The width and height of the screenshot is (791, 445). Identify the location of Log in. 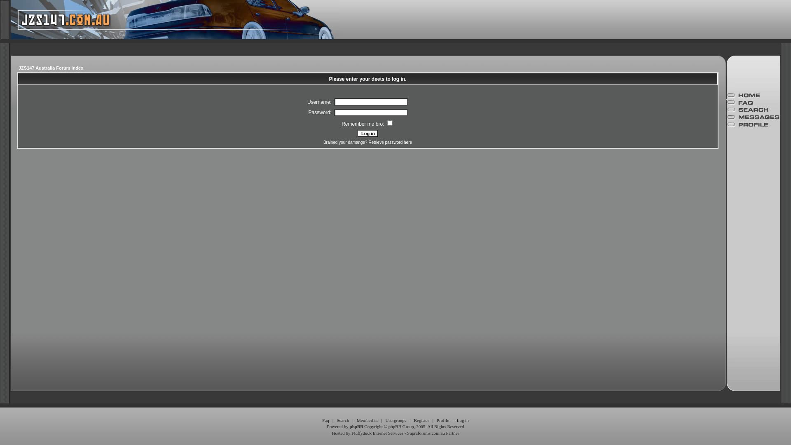
(367, 133).